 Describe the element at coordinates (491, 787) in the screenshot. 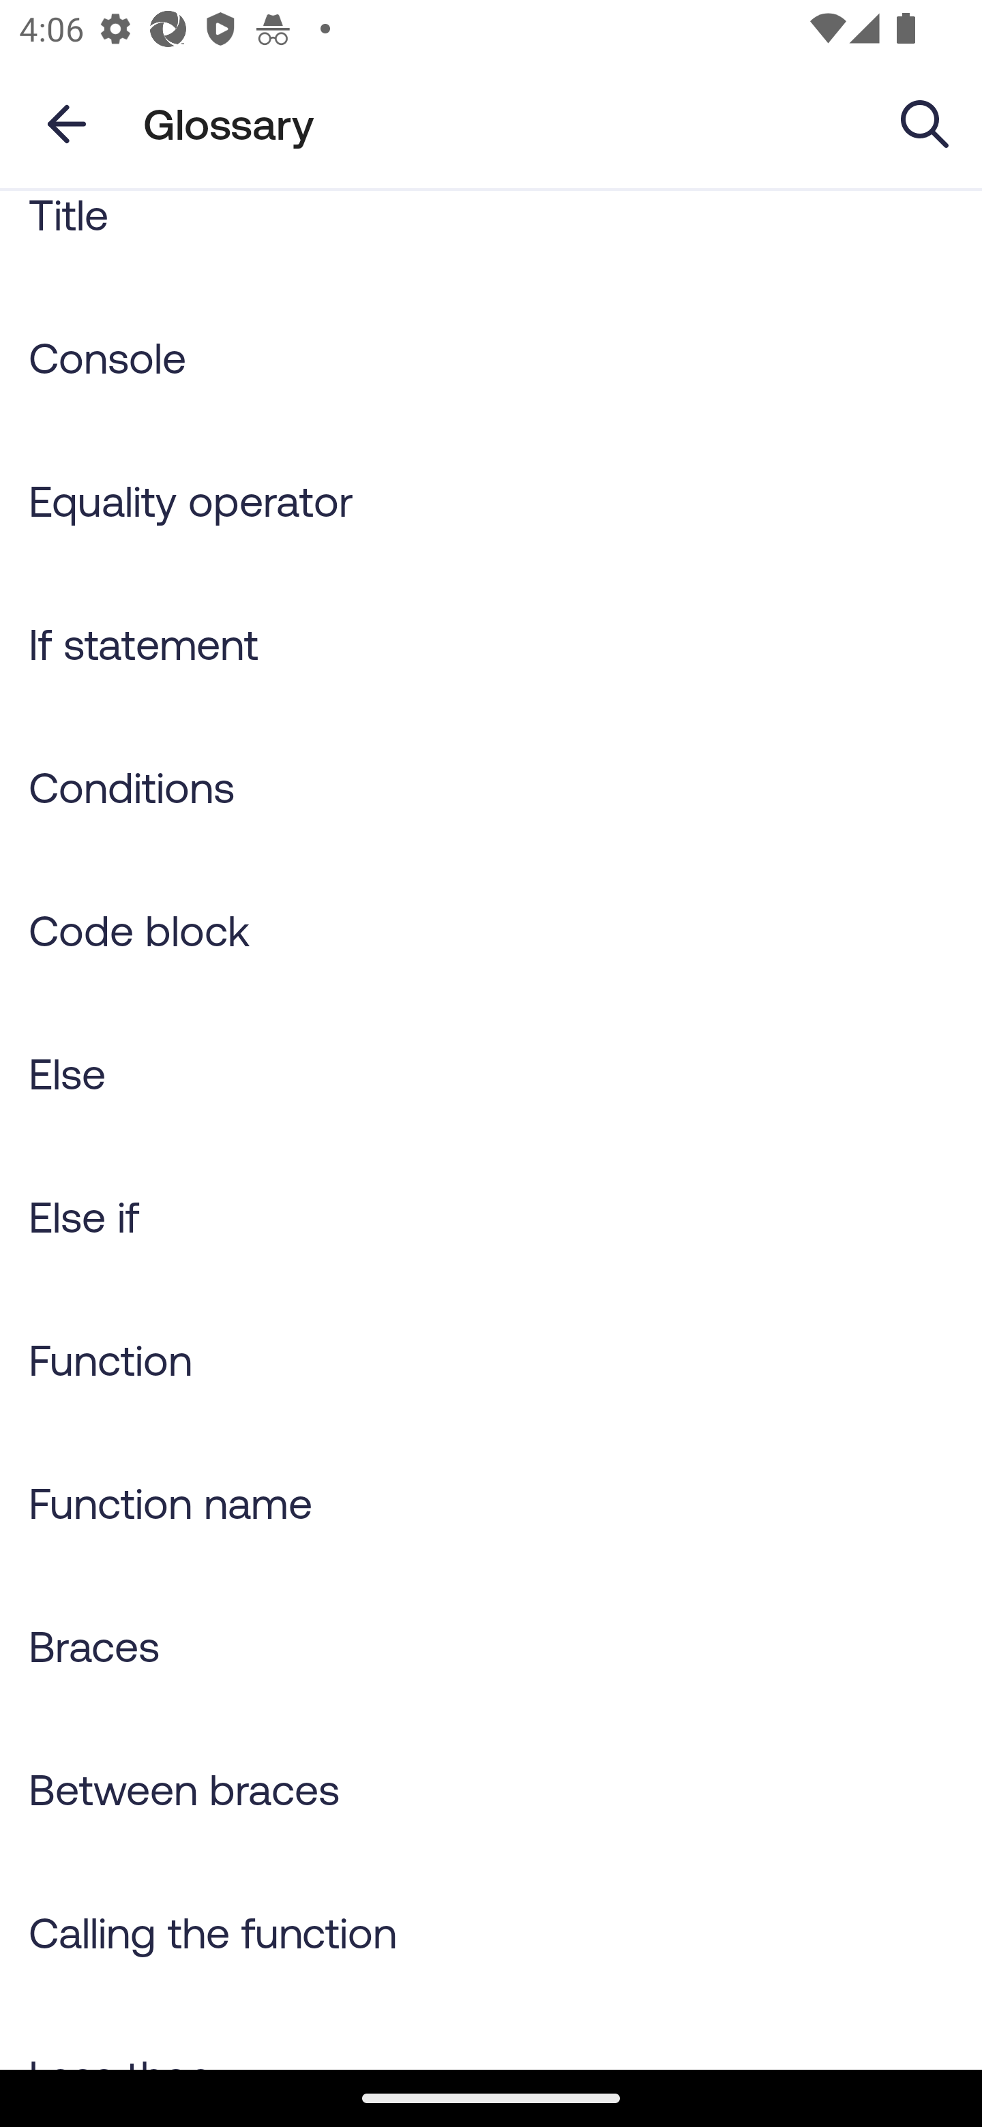

I see `Conditions` at that location.